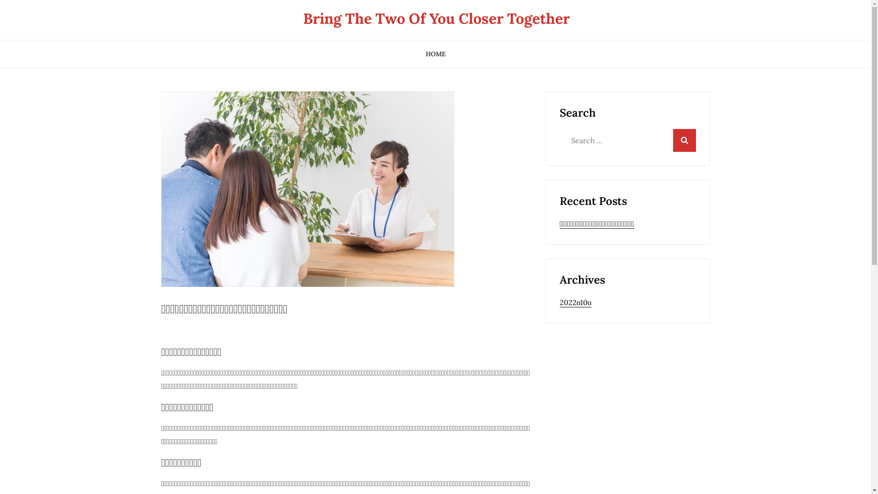 Image resolution: width=878 pixels, height=494 pixels. Describe the element at coordinates (436, 54) in the screenshot. I see `HOME` at that location.